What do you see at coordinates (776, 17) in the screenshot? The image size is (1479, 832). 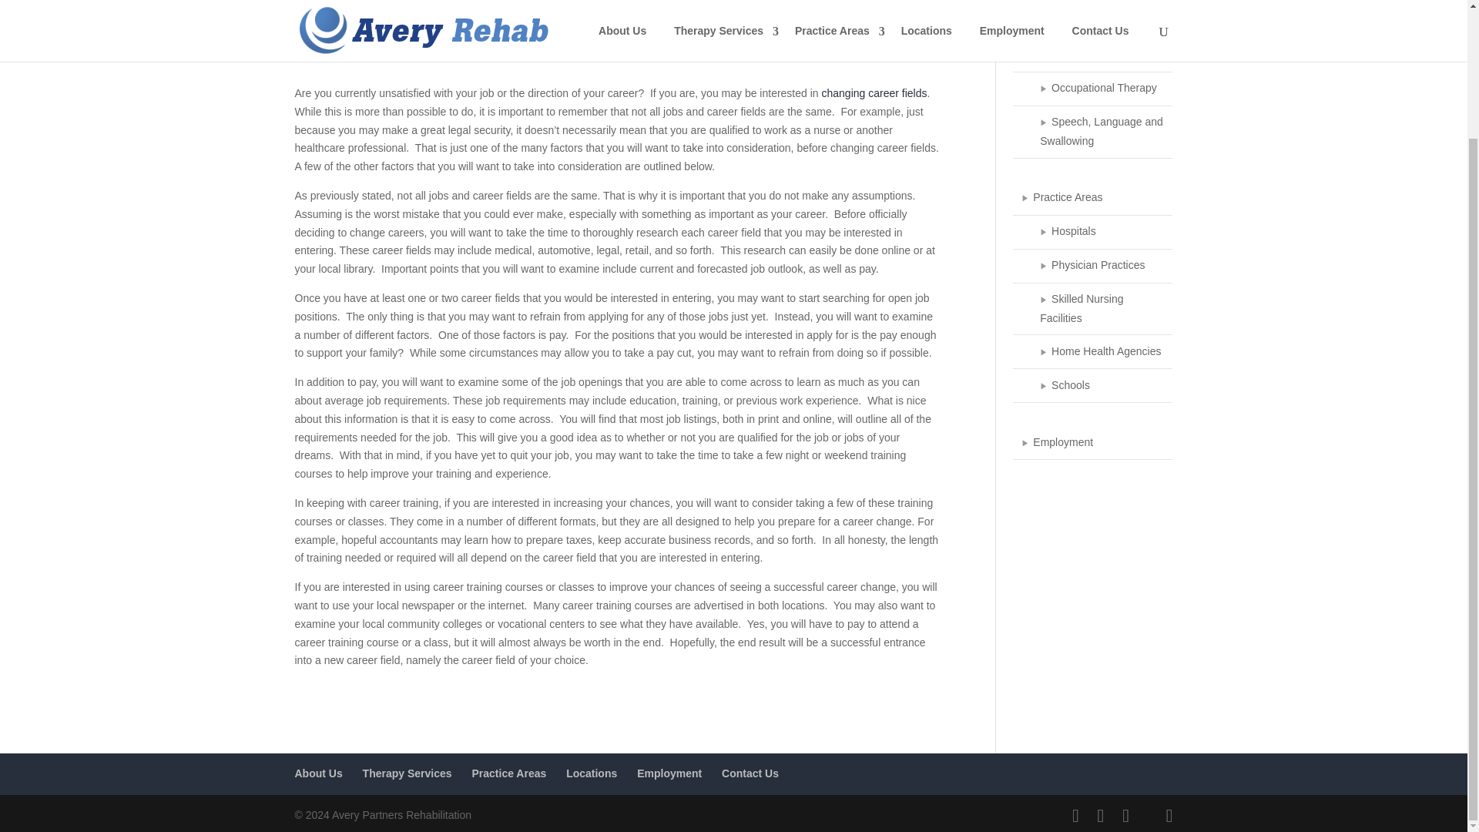 I see `medical` at bounding box center [776, 17].